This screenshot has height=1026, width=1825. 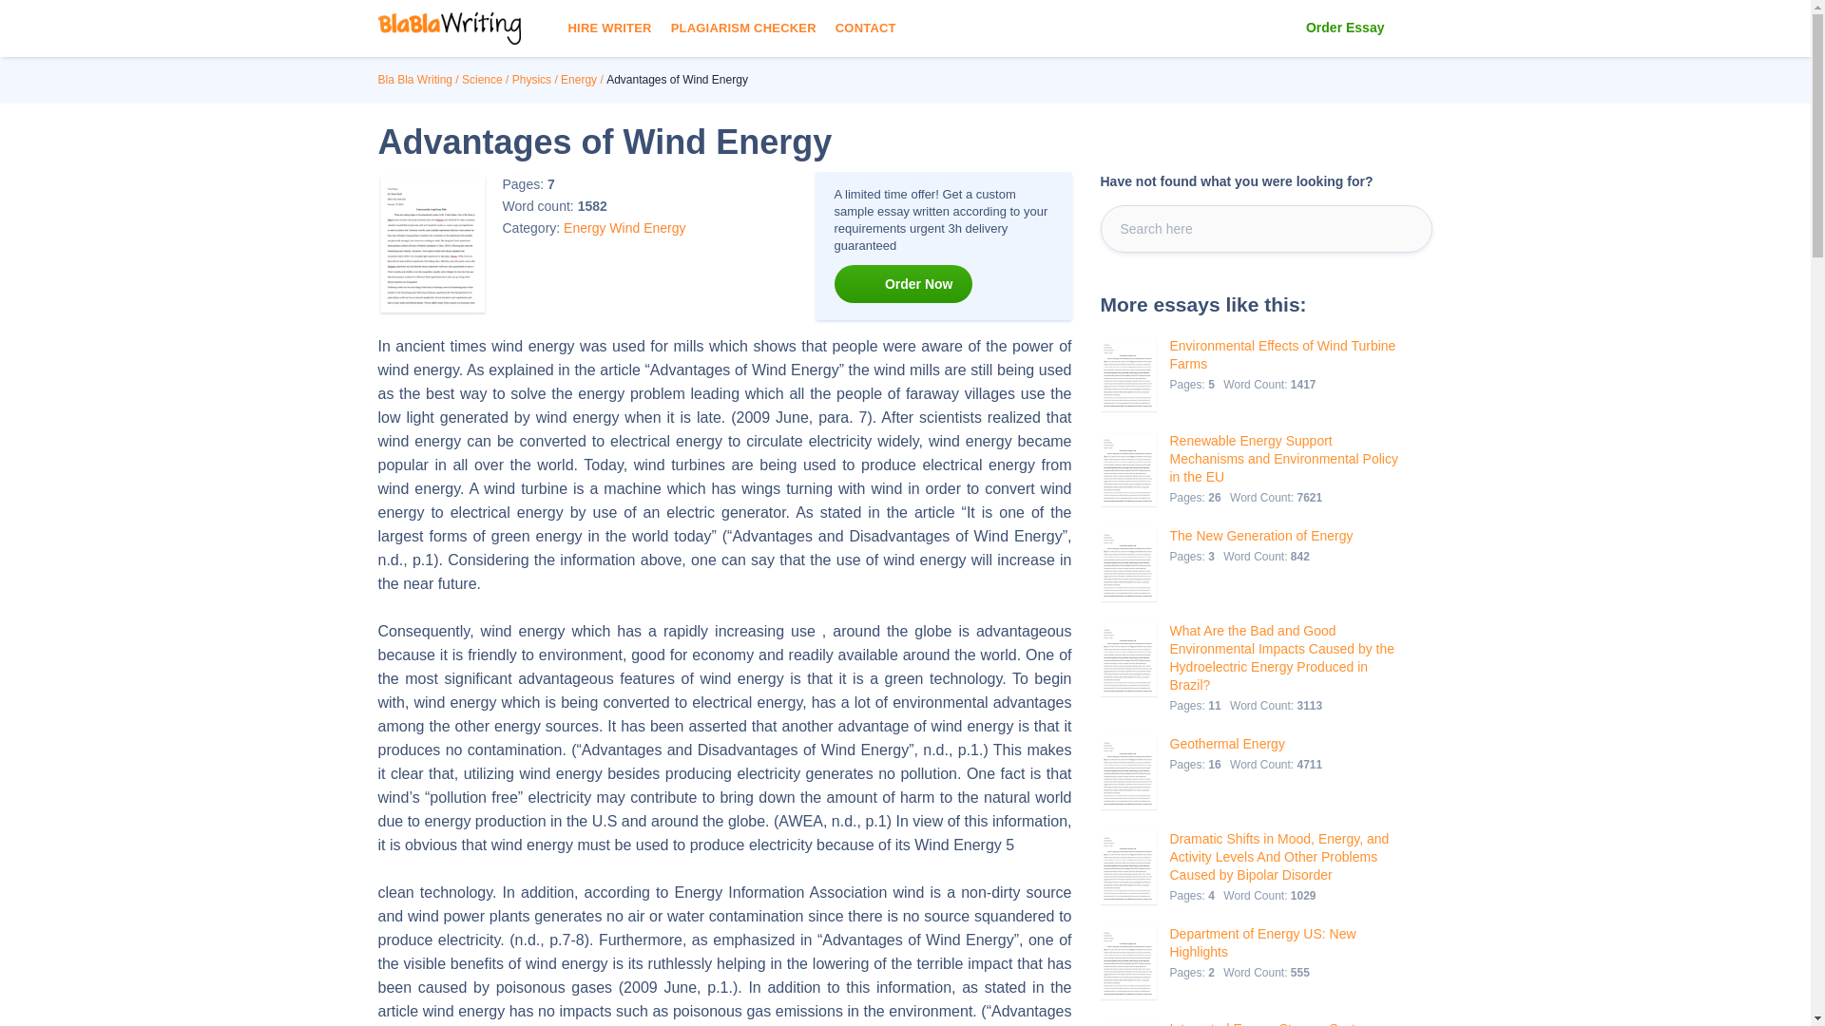 What do you see at coordinates (531, 79) in the screenshot?
I see `Physics.` at bounding box center [531, 79].